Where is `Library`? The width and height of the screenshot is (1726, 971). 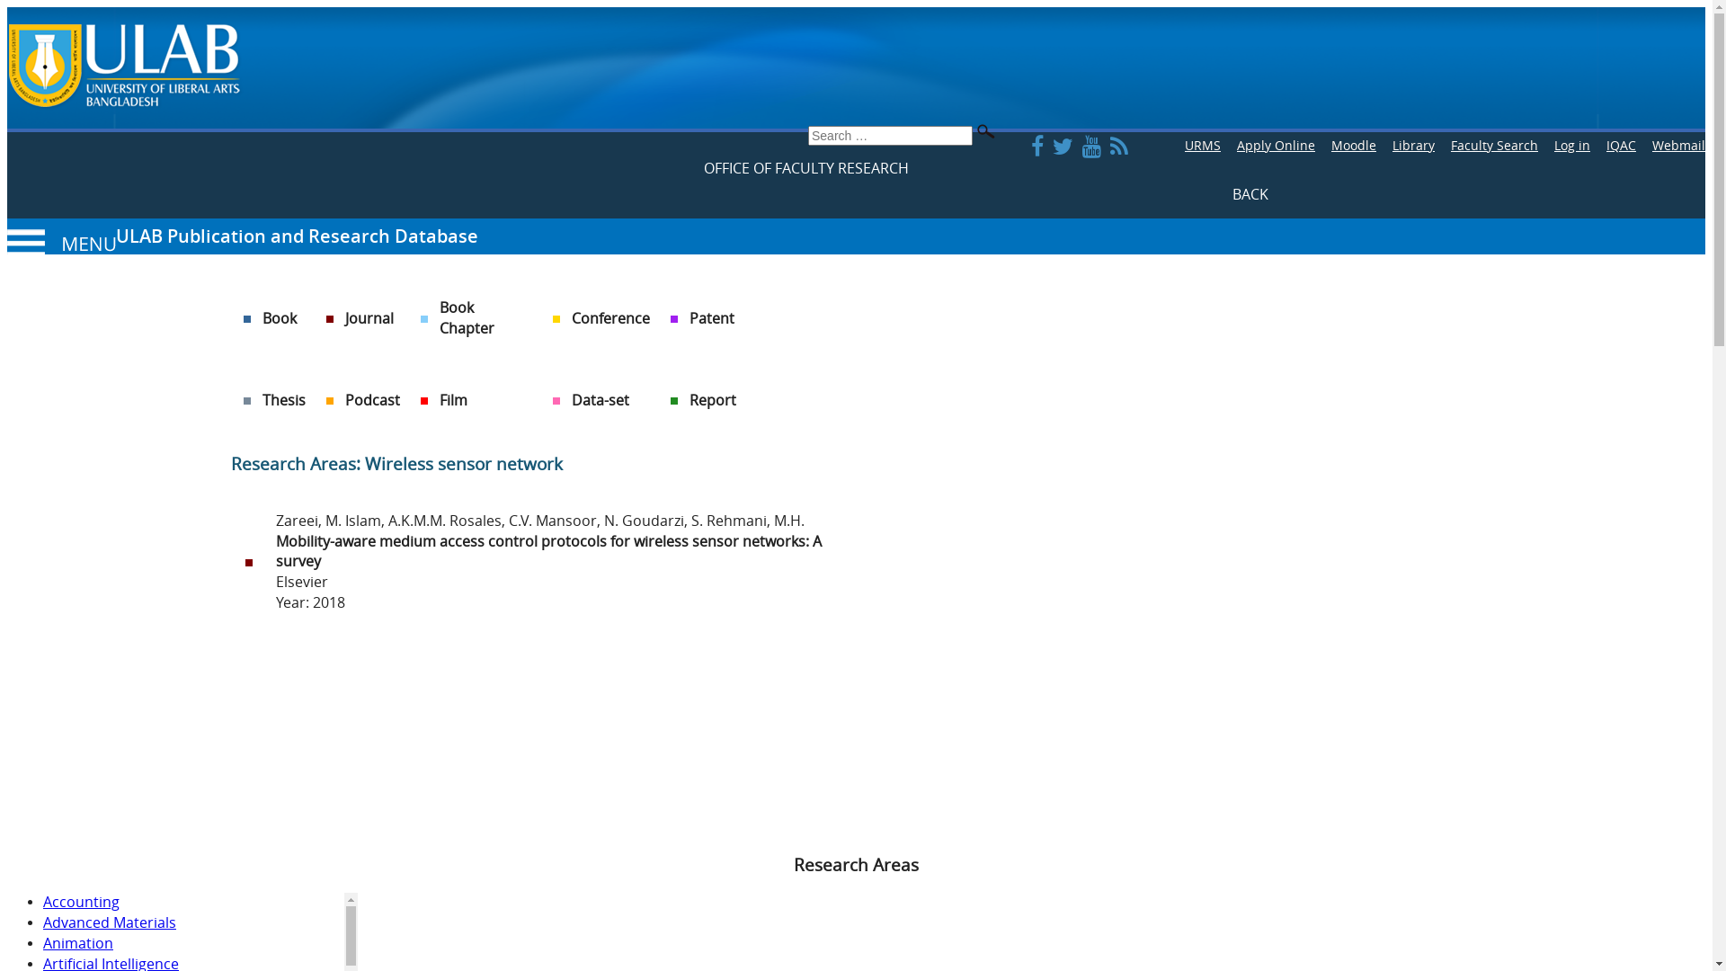 Library is located at coordinates (1413, 146).